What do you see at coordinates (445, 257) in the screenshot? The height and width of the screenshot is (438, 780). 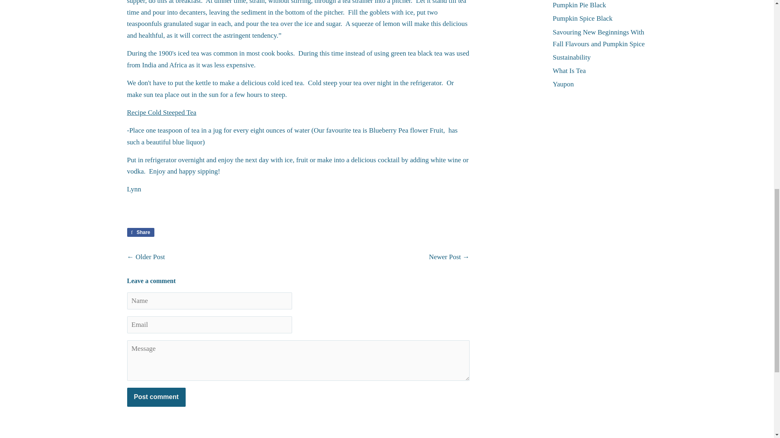 I see `Older Post` at bounding box center [445, 257].